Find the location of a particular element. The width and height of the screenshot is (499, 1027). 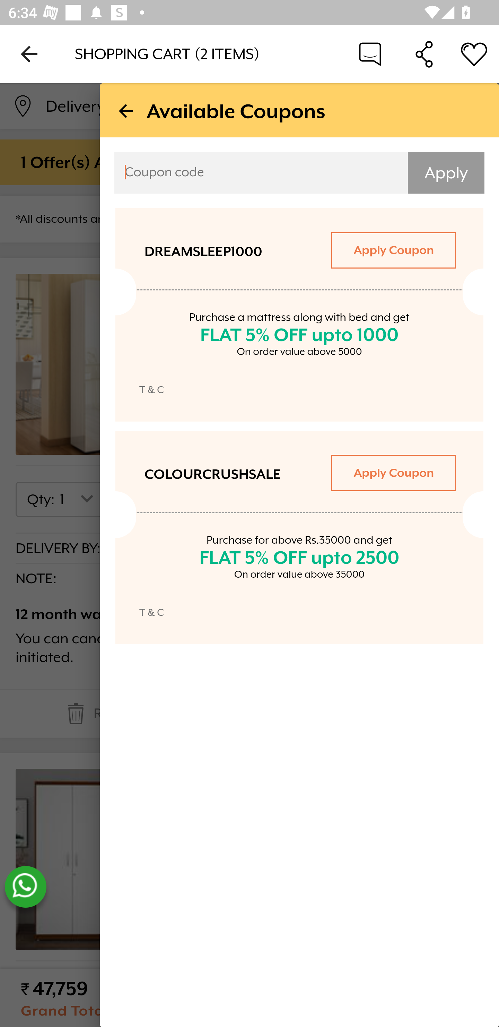

Apply Coupon is located at coordinates (393, 250).